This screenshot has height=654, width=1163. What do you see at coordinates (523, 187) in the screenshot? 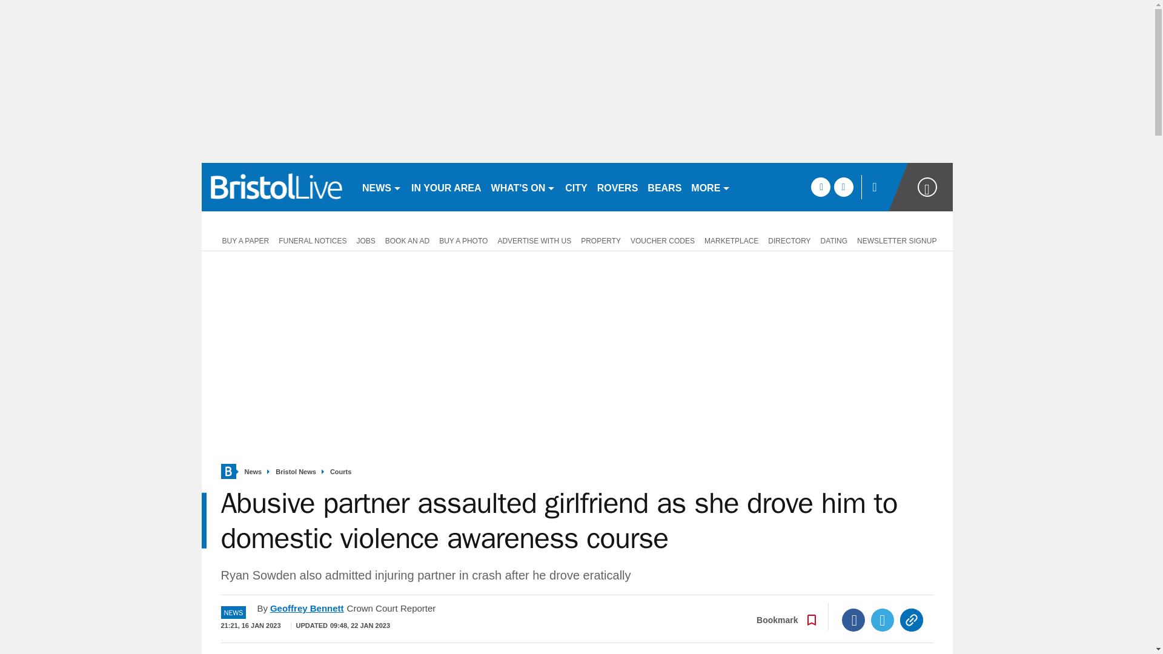
I see `WHAT'S ON` at bounding box center [523, 187].